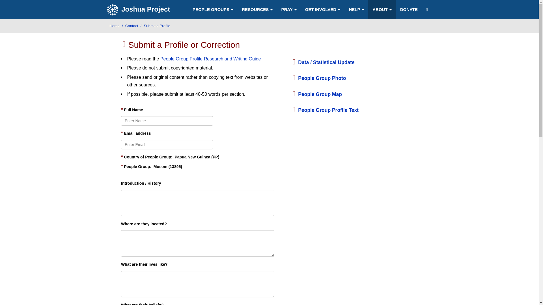  What do you see at coordinates (257, 9) in the screenshot?
I see `RESOURCES` at bounding box center [257, 9].